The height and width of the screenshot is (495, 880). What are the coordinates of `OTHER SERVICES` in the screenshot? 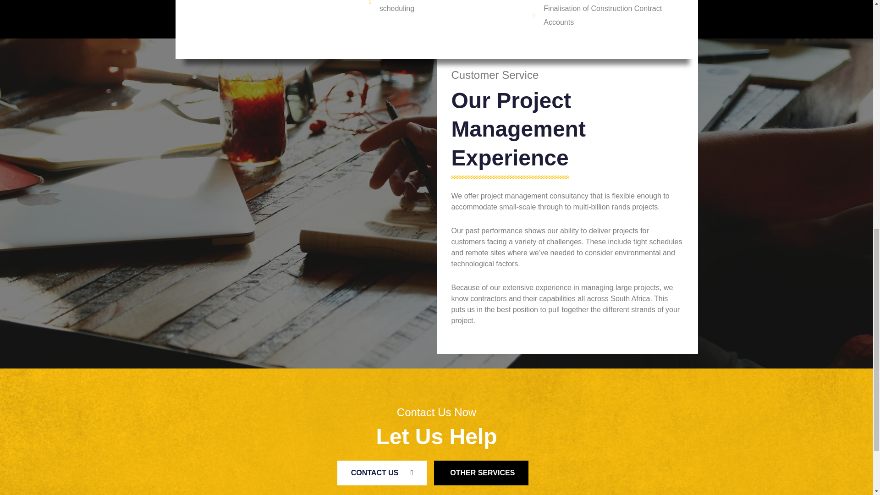 It's located at (481, 473).